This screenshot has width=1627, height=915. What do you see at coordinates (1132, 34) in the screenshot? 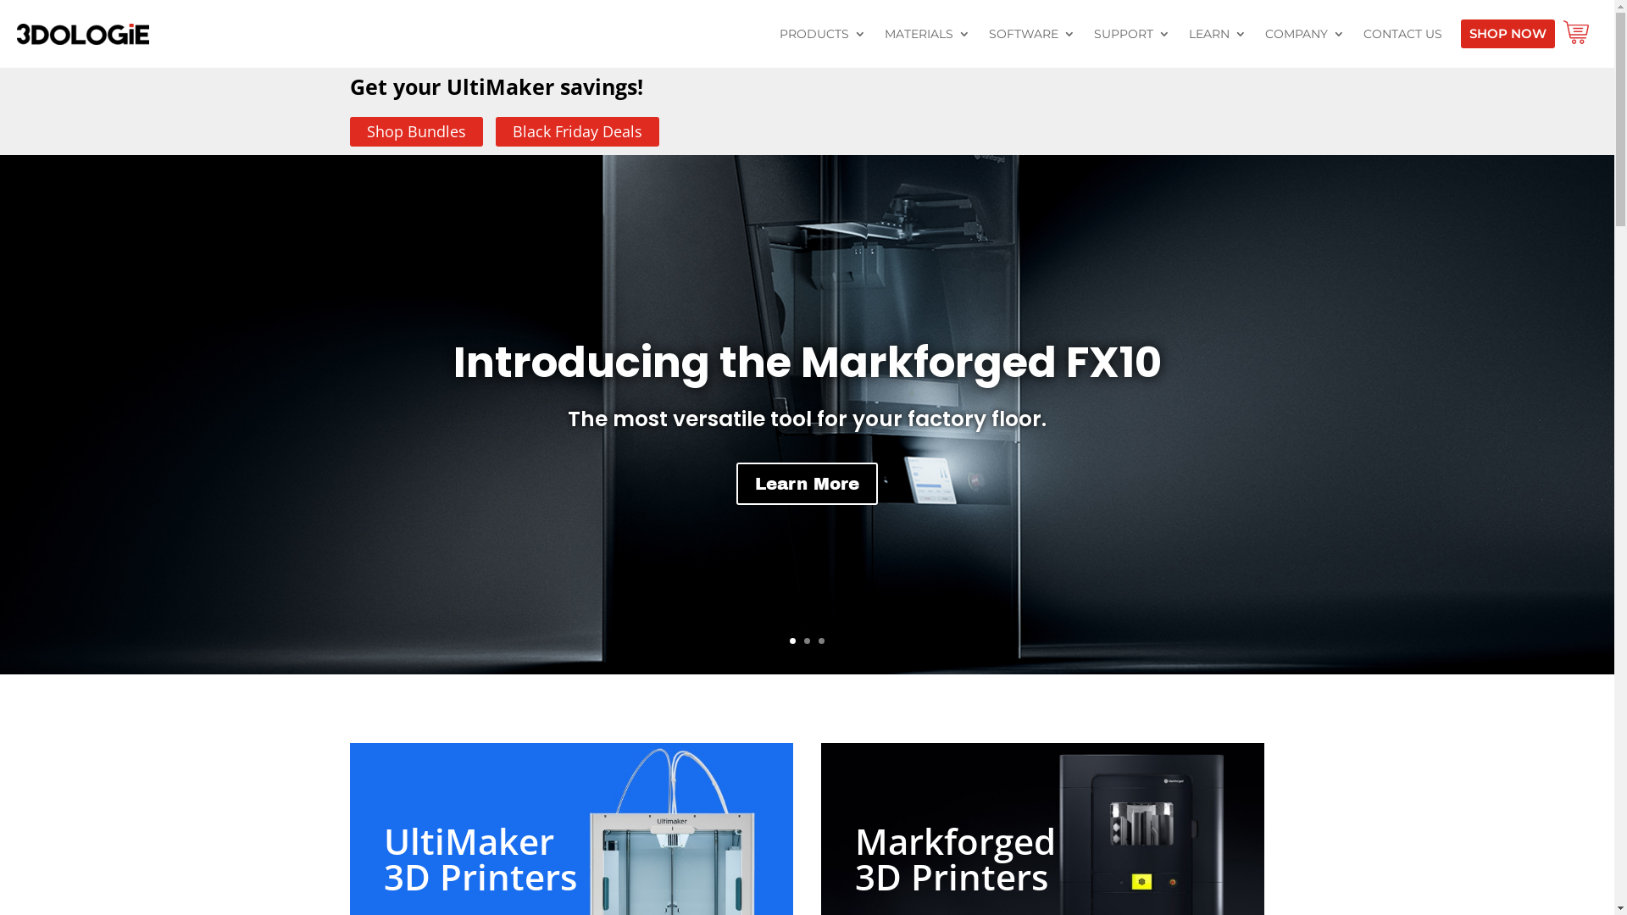
I see `SUPPORT` at bounding box center [1132, 34].